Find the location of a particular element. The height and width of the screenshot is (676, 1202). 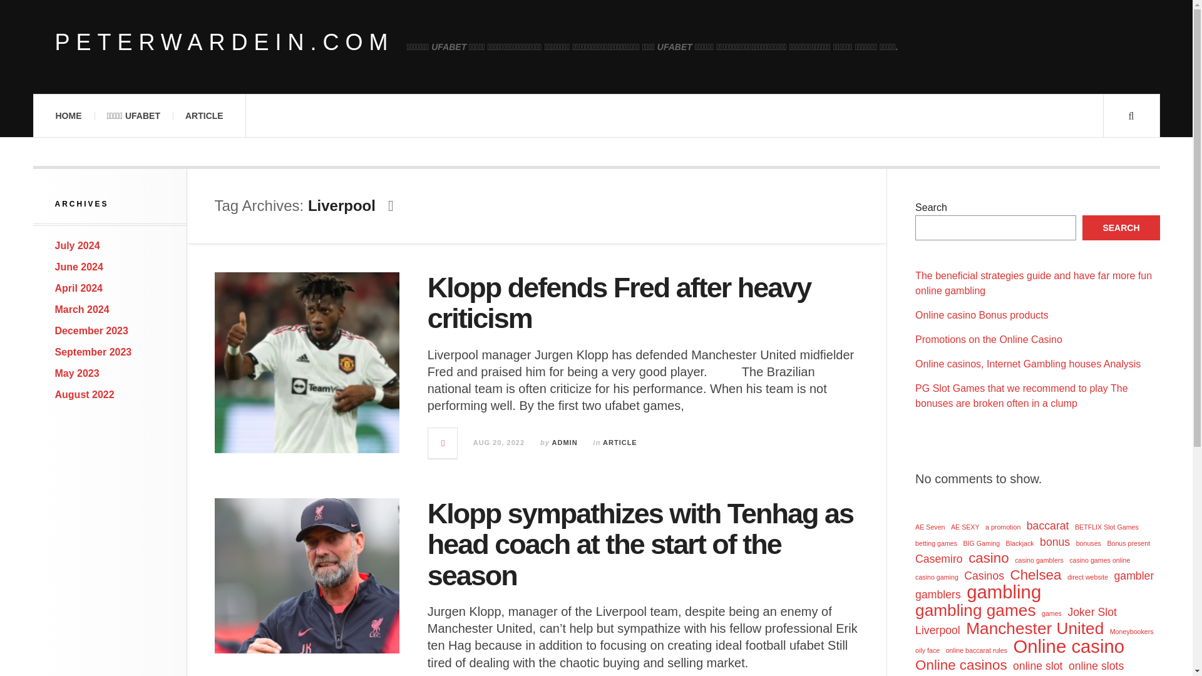

ARTICLE is located at coordinates (204, 116).